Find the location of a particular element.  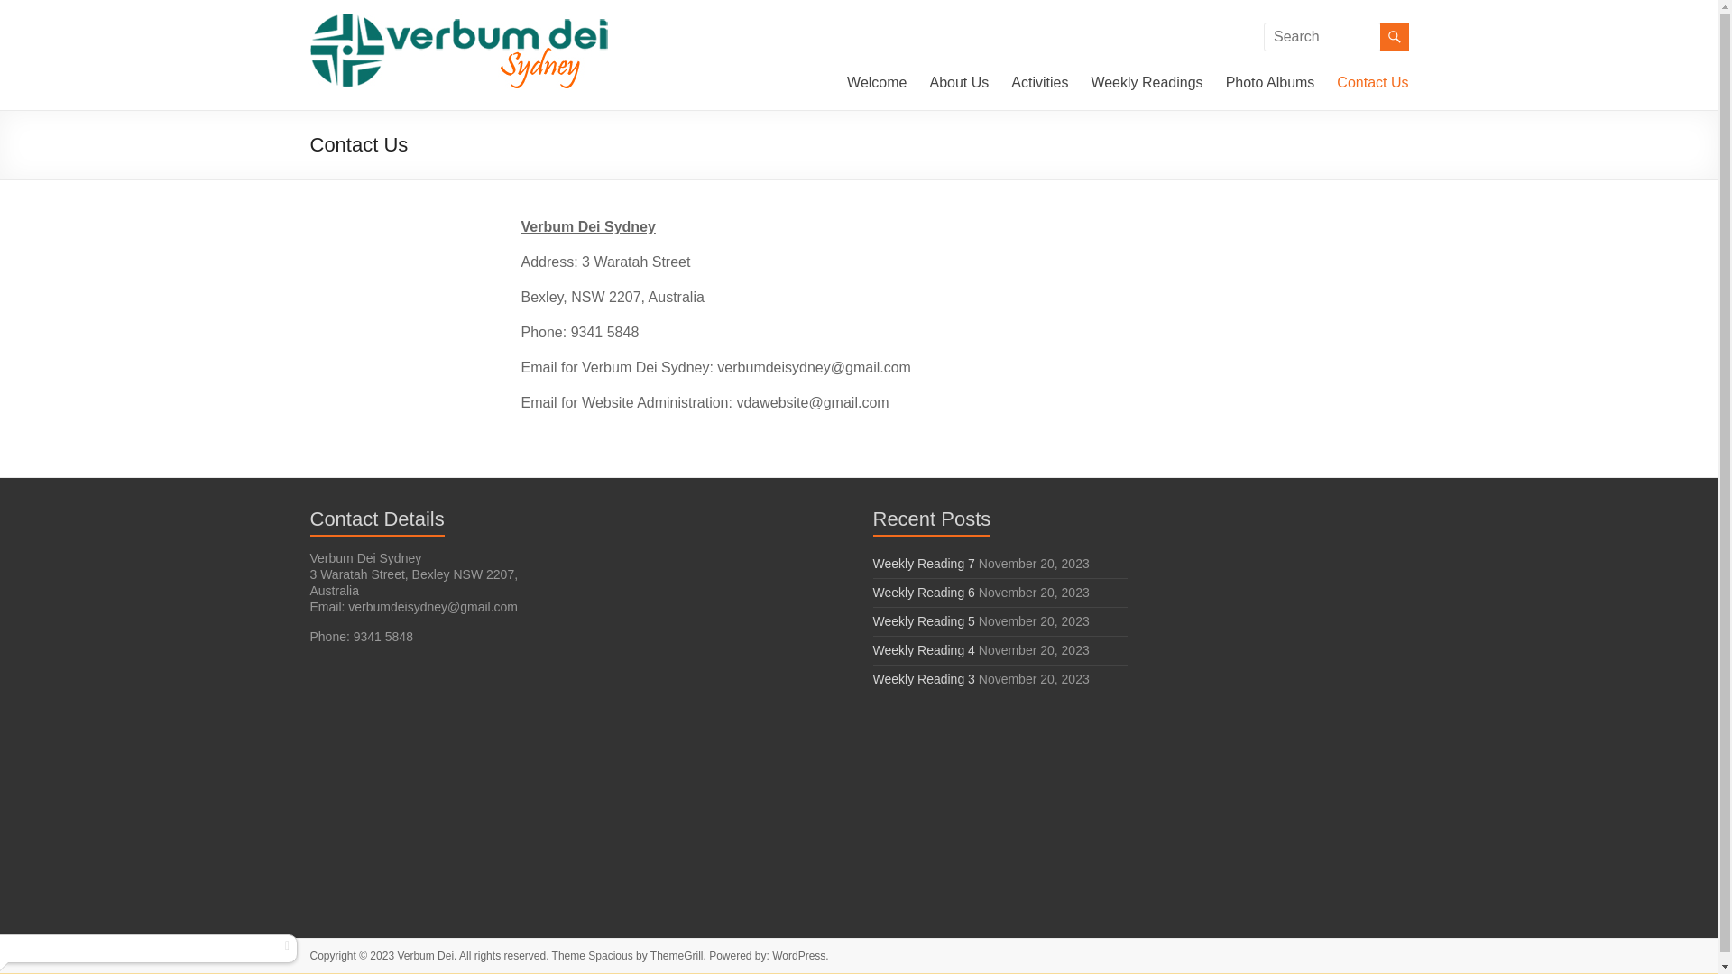

About Us is located at coordinates (959, 83).